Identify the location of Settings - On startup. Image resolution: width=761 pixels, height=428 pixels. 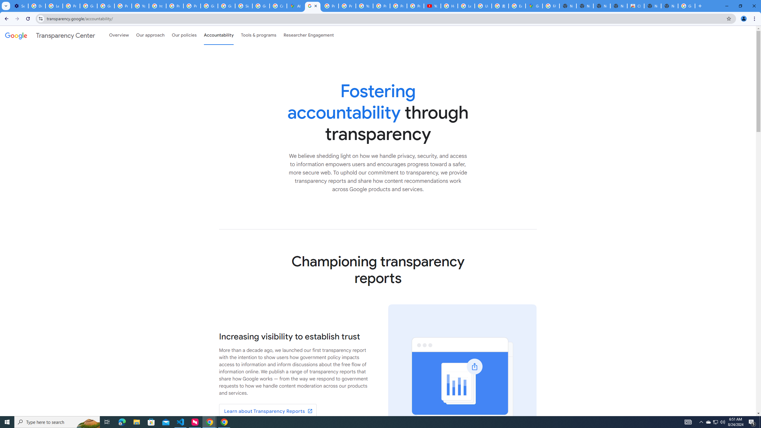
(20, 6).